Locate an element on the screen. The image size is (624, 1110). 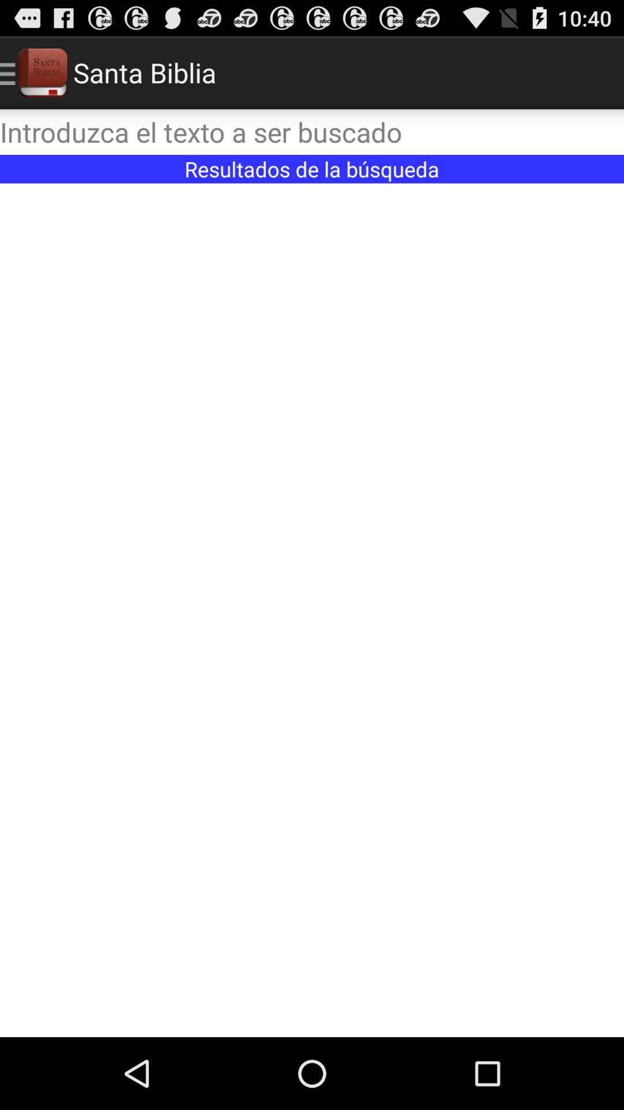
choose the icon at the center is located at coordinates (312, 610).